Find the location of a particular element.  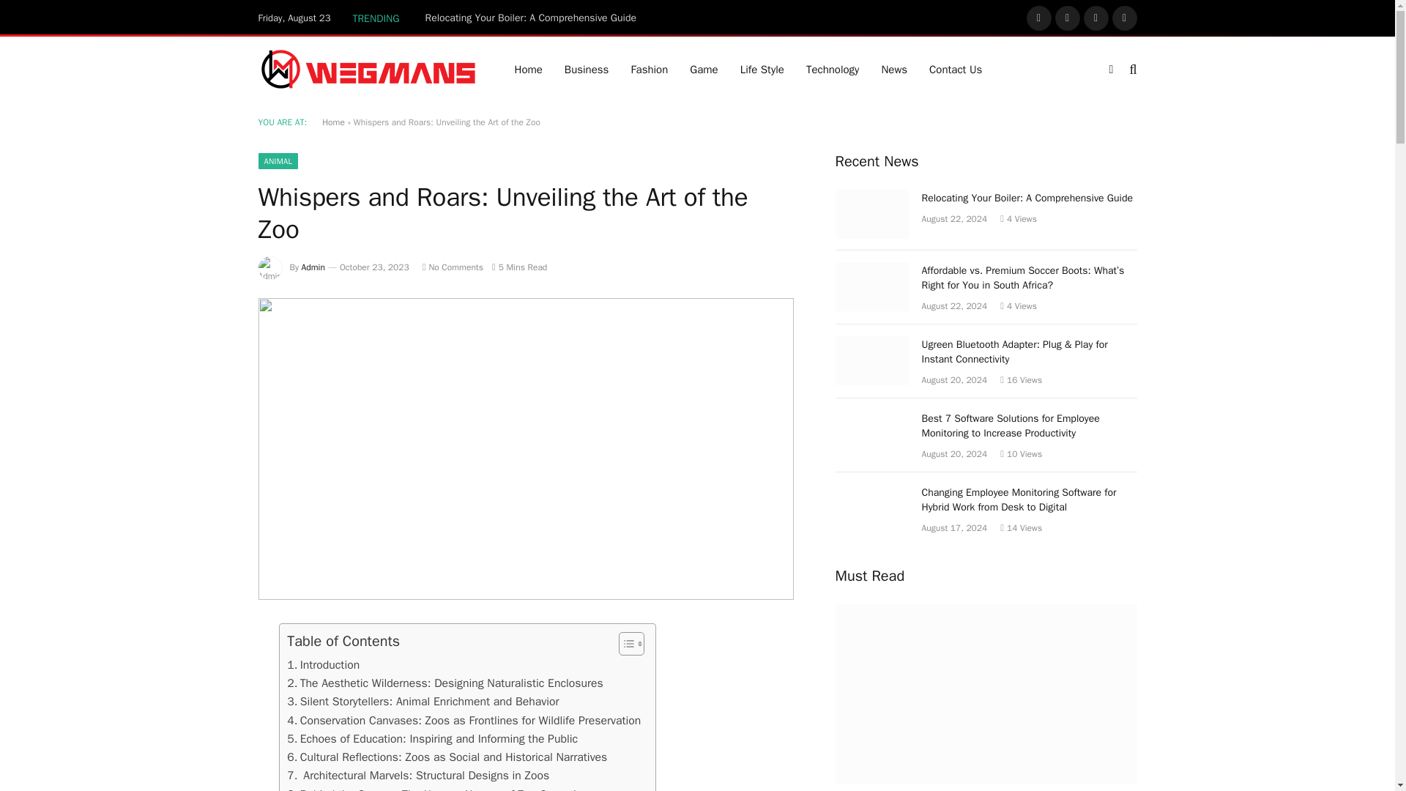

Life Style is located at coordinates (762, 69).